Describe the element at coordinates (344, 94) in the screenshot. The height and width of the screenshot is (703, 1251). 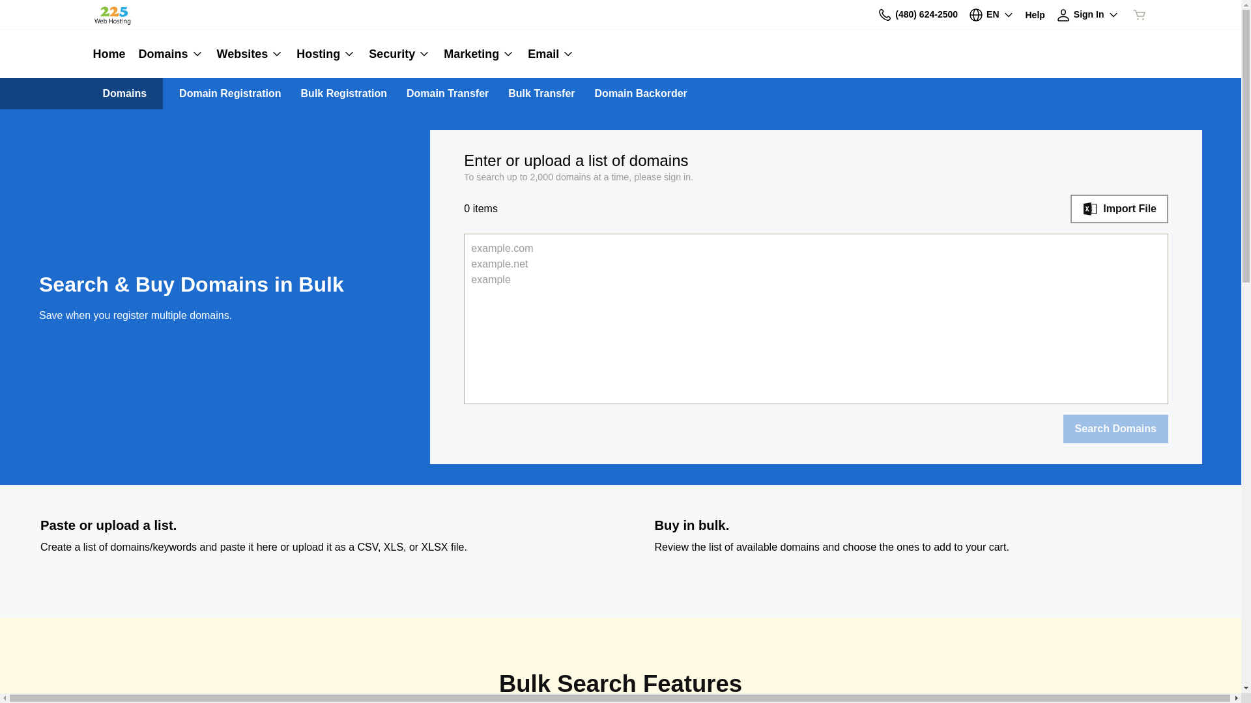
I see `Bulk Registration` at that location.